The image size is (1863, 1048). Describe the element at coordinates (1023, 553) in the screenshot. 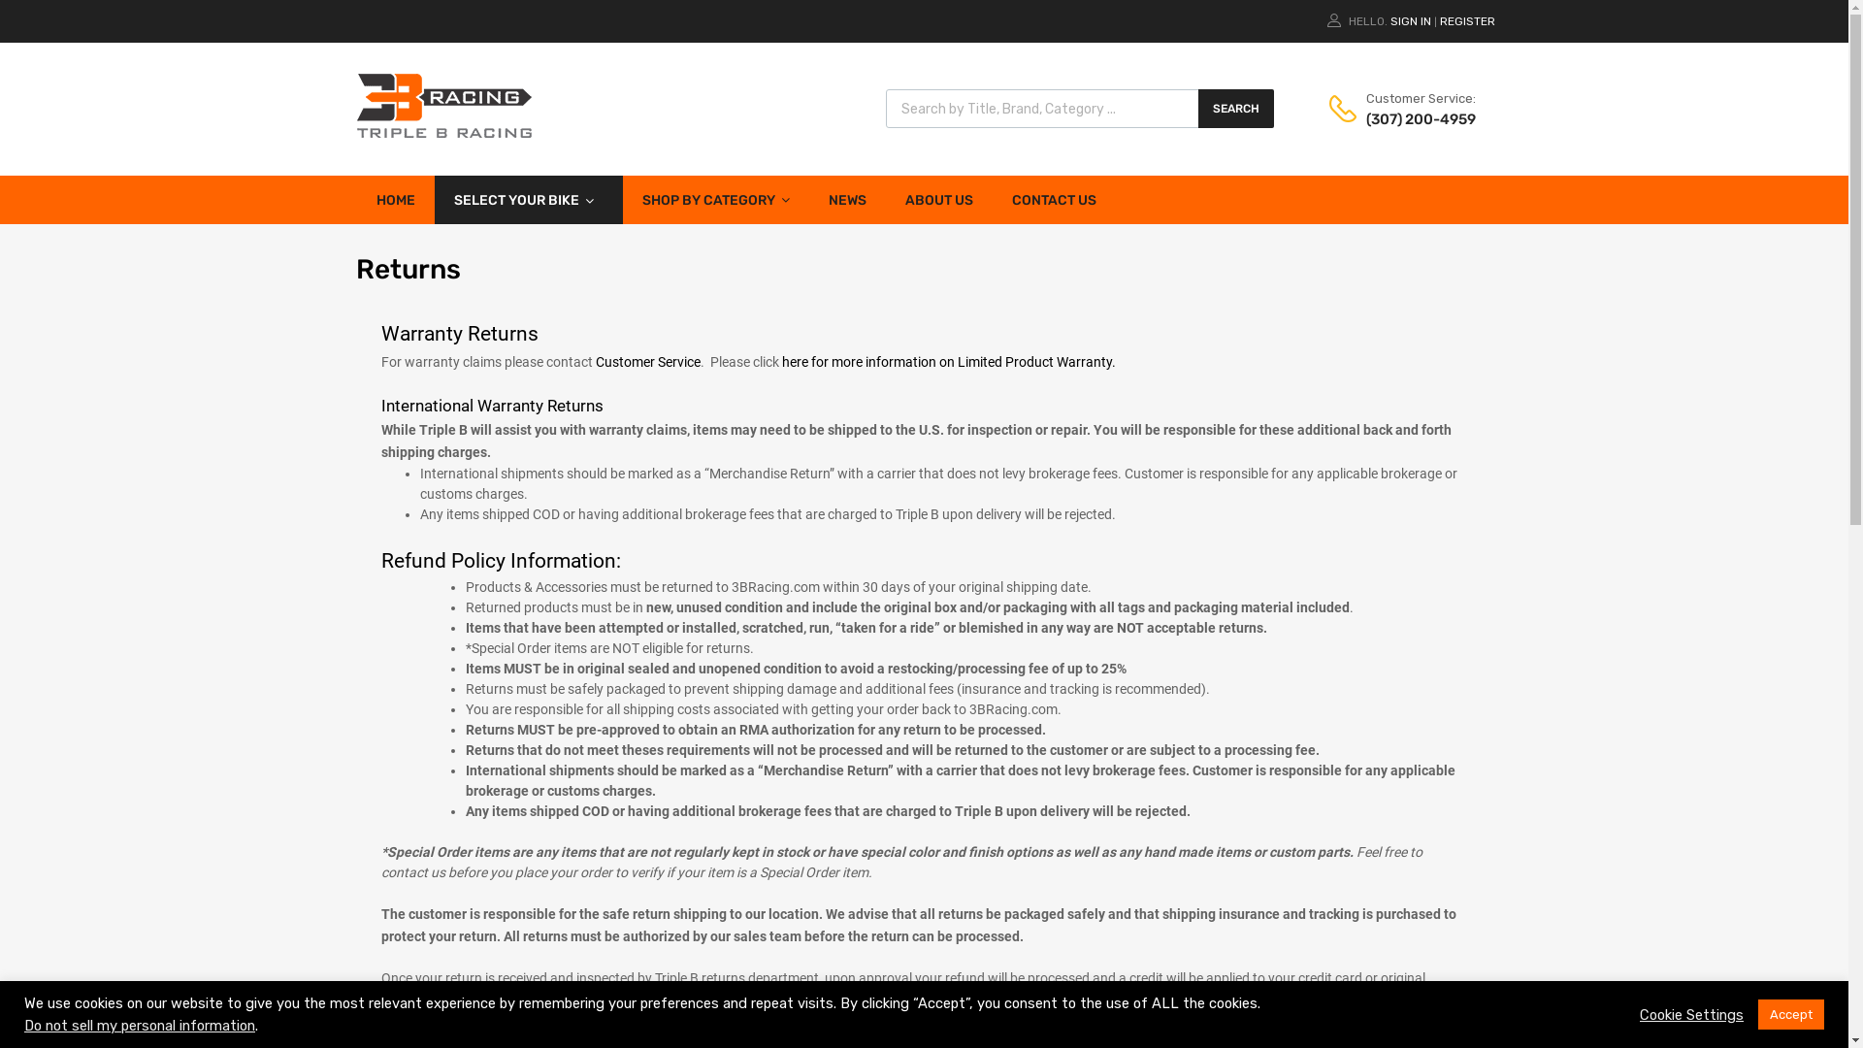

I see `Login` at that location.